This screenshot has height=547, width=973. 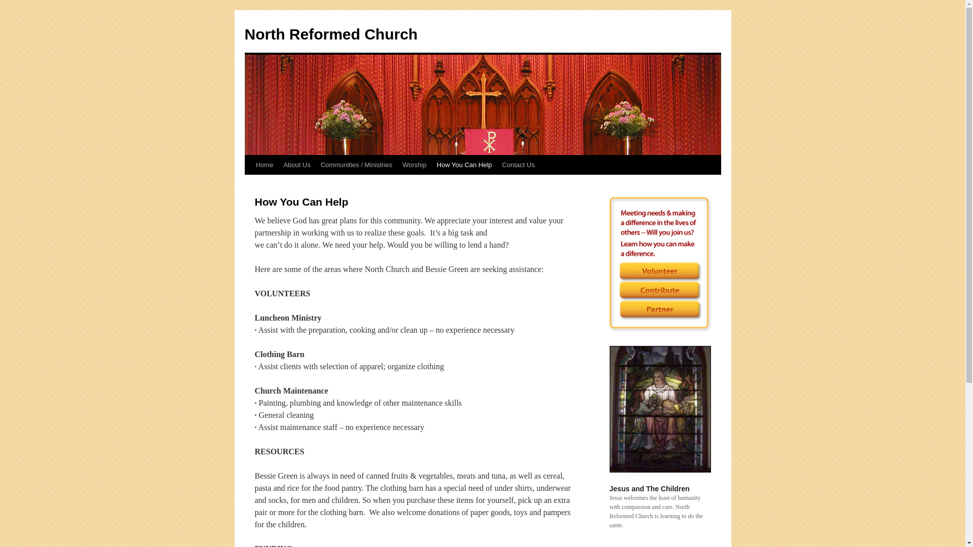 I want to click on About Us, so click(x=297, y=165).